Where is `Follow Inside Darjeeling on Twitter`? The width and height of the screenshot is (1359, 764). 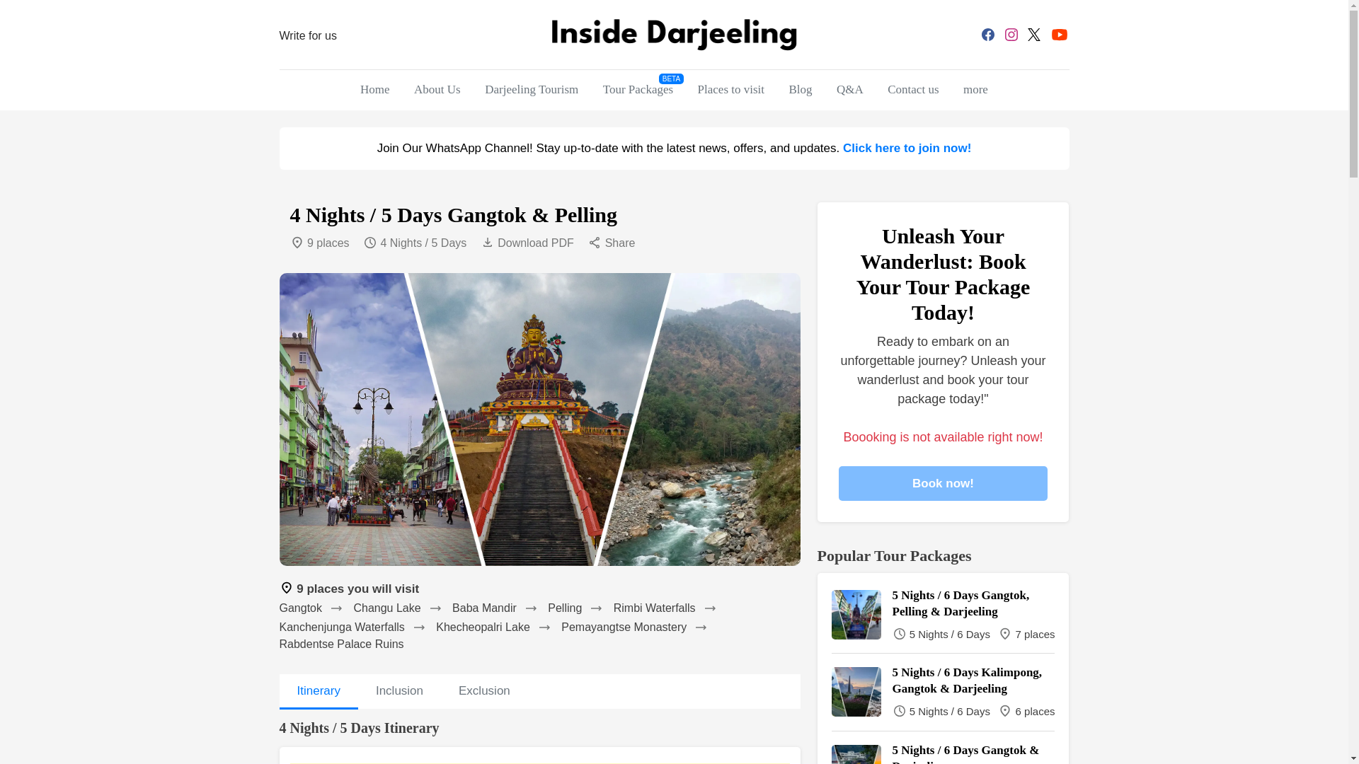 Follow Inside Darjeeling on Twitter is located at coordinates (1033, 34).